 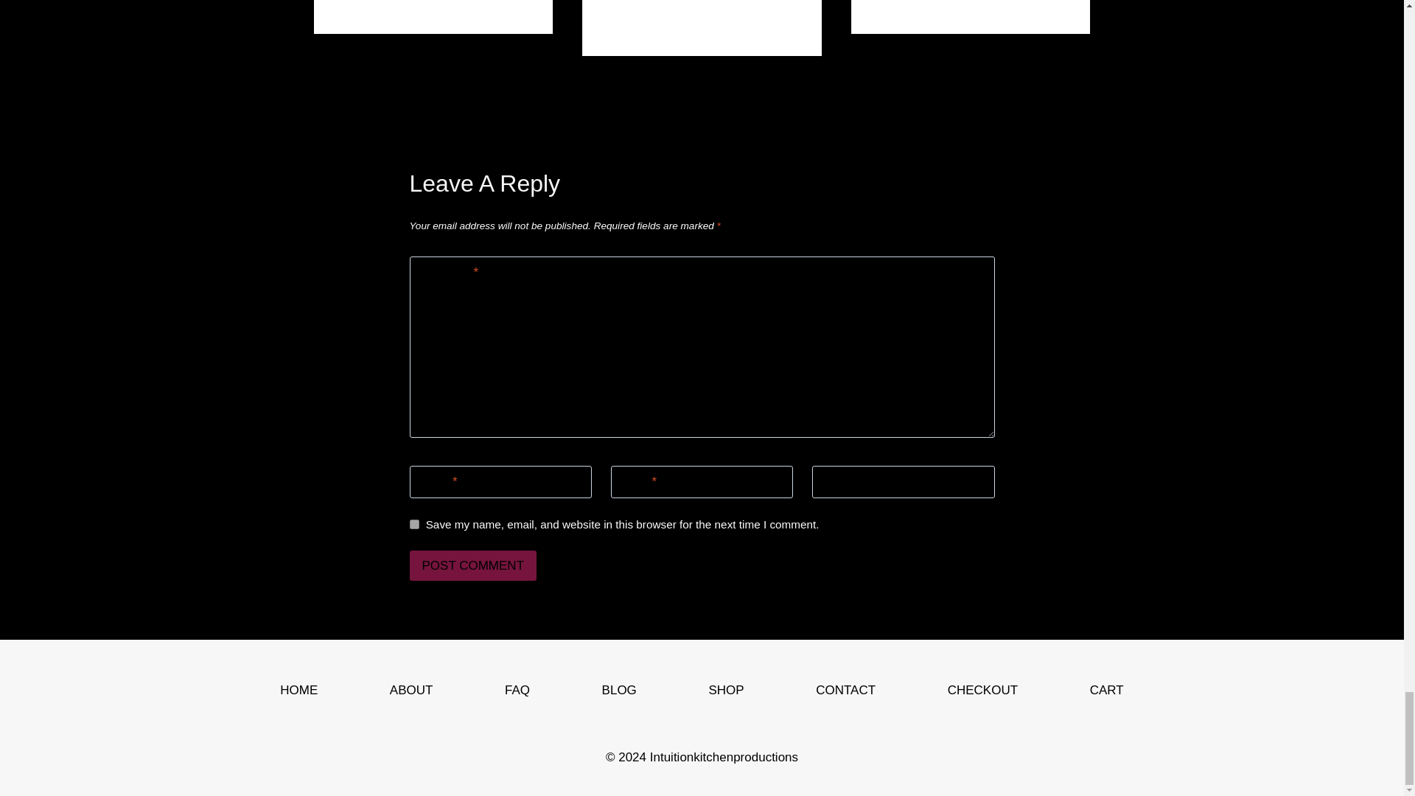 What do you see at coordinates (414, 525) in the screenshot?
I see `yes` at bounding box center [414, 525].